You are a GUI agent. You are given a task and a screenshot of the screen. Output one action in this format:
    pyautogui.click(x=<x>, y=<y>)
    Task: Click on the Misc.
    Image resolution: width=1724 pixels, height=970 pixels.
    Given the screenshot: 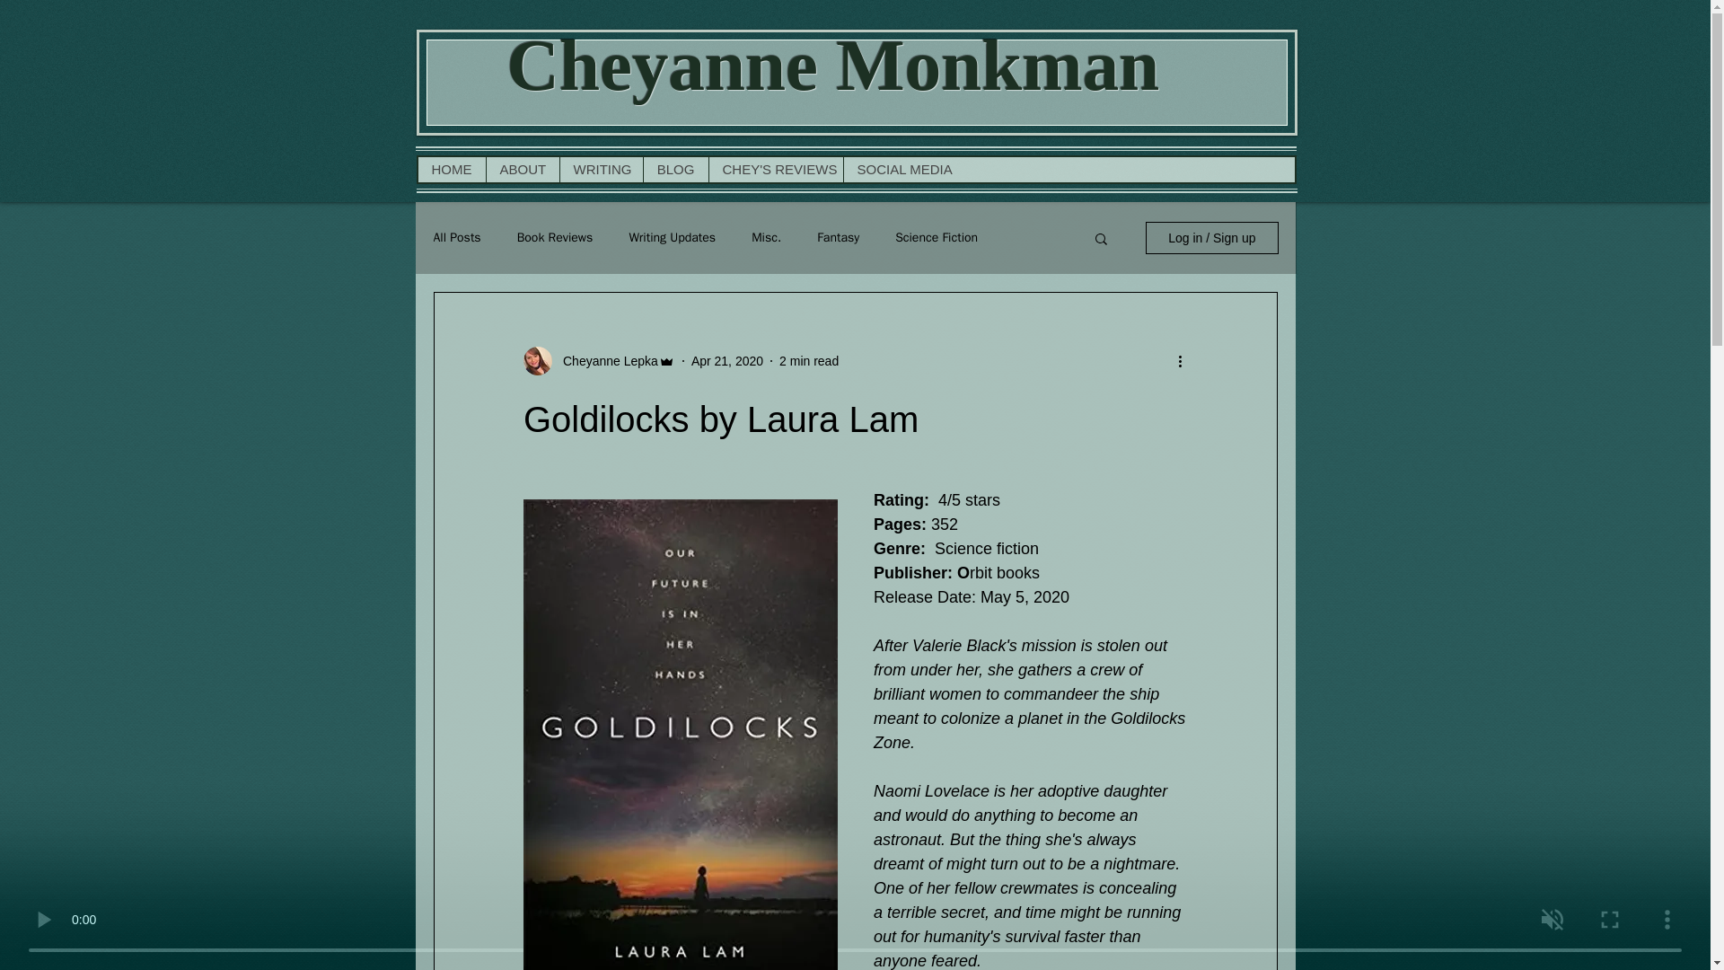 What is the action you would take?
    pyautogui.click(x=766, y=237)
    